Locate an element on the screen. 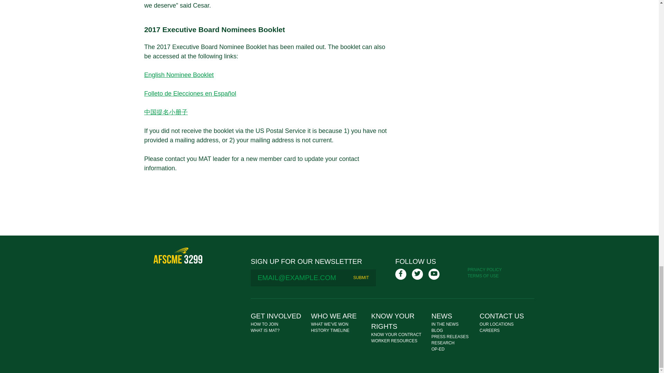 This screenshot has height=373, width=664. Submit is located at coordinates (361, 278).